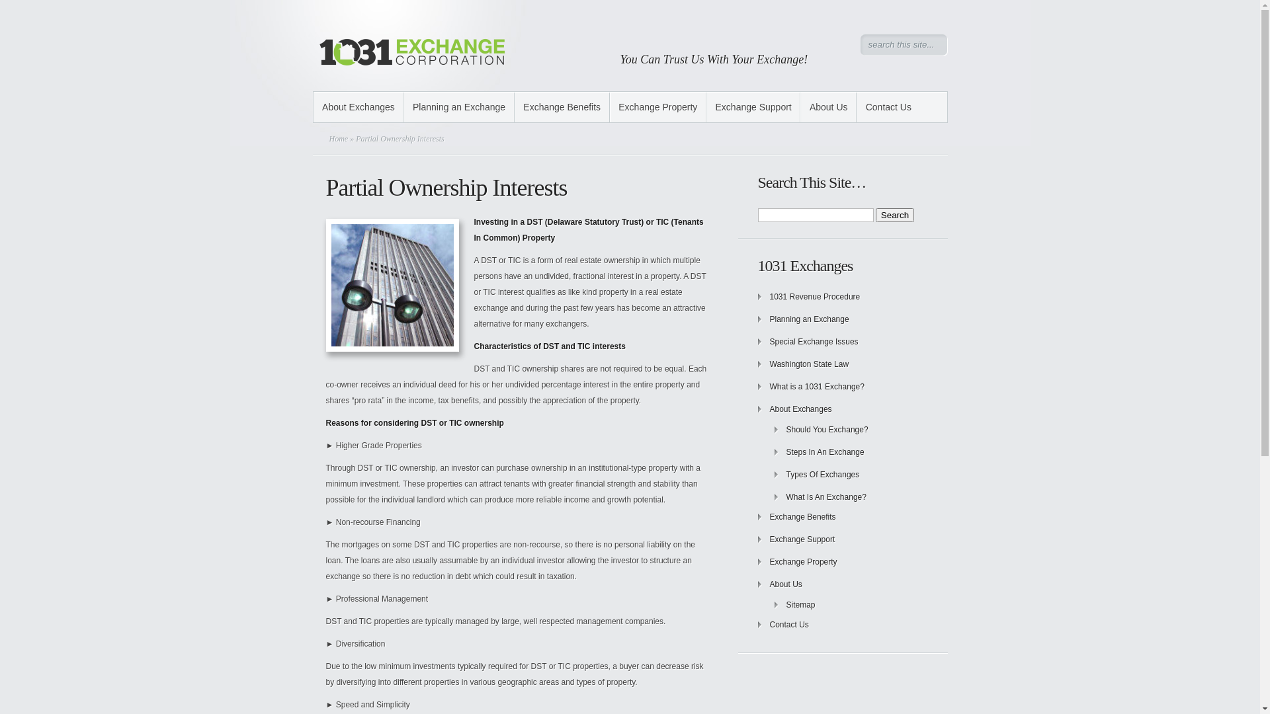  I want to click on Should You Exchange?, so click(827, 430).